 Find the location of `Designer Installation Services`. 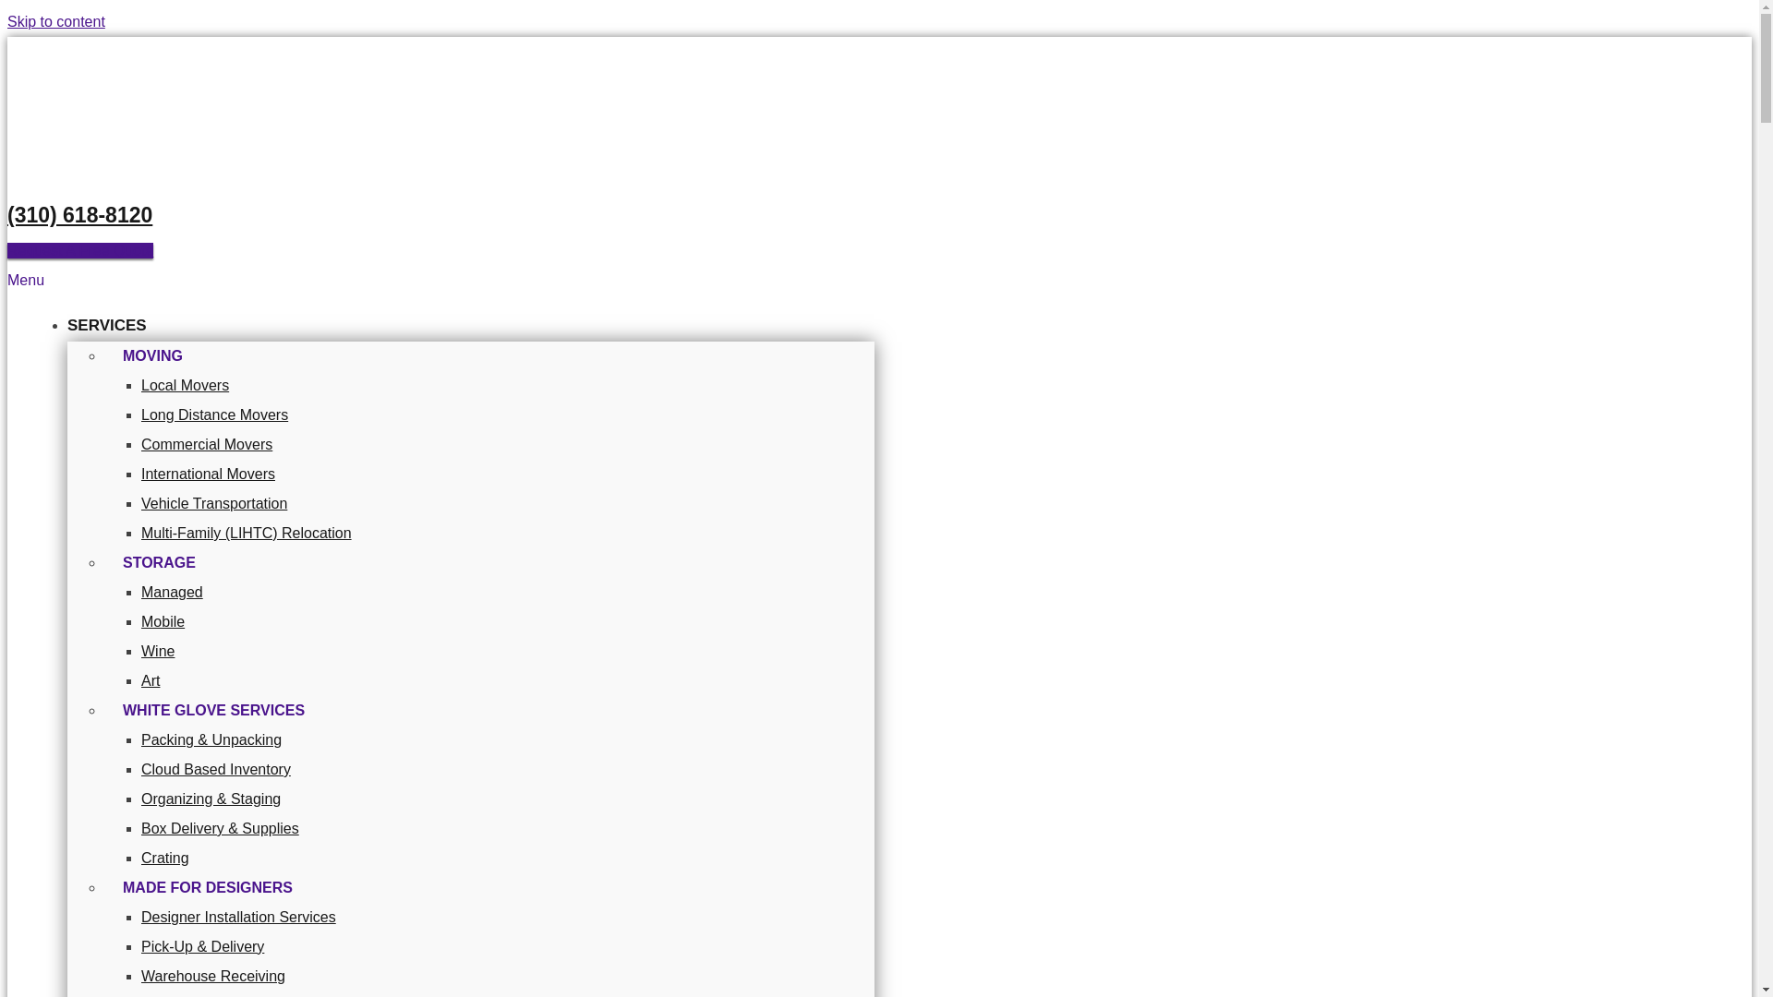

Designer Installation Services is located at coordinates (238, 917).